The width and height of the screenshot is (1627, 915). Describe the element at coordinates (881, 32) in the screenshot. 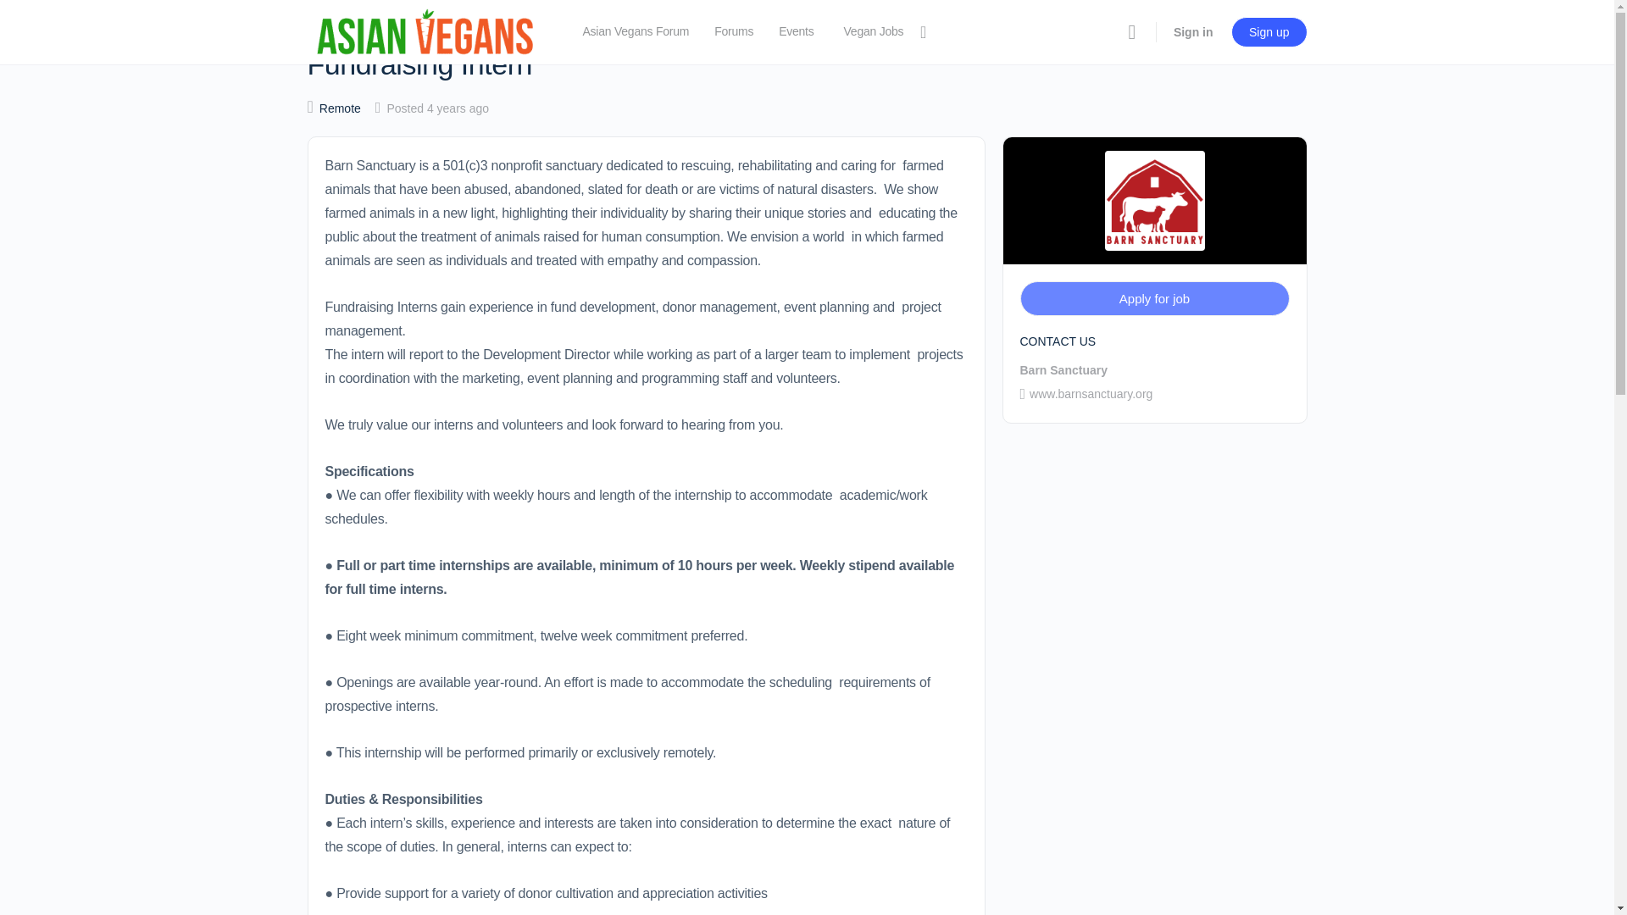

I see `Vegan Jobs` at that location.